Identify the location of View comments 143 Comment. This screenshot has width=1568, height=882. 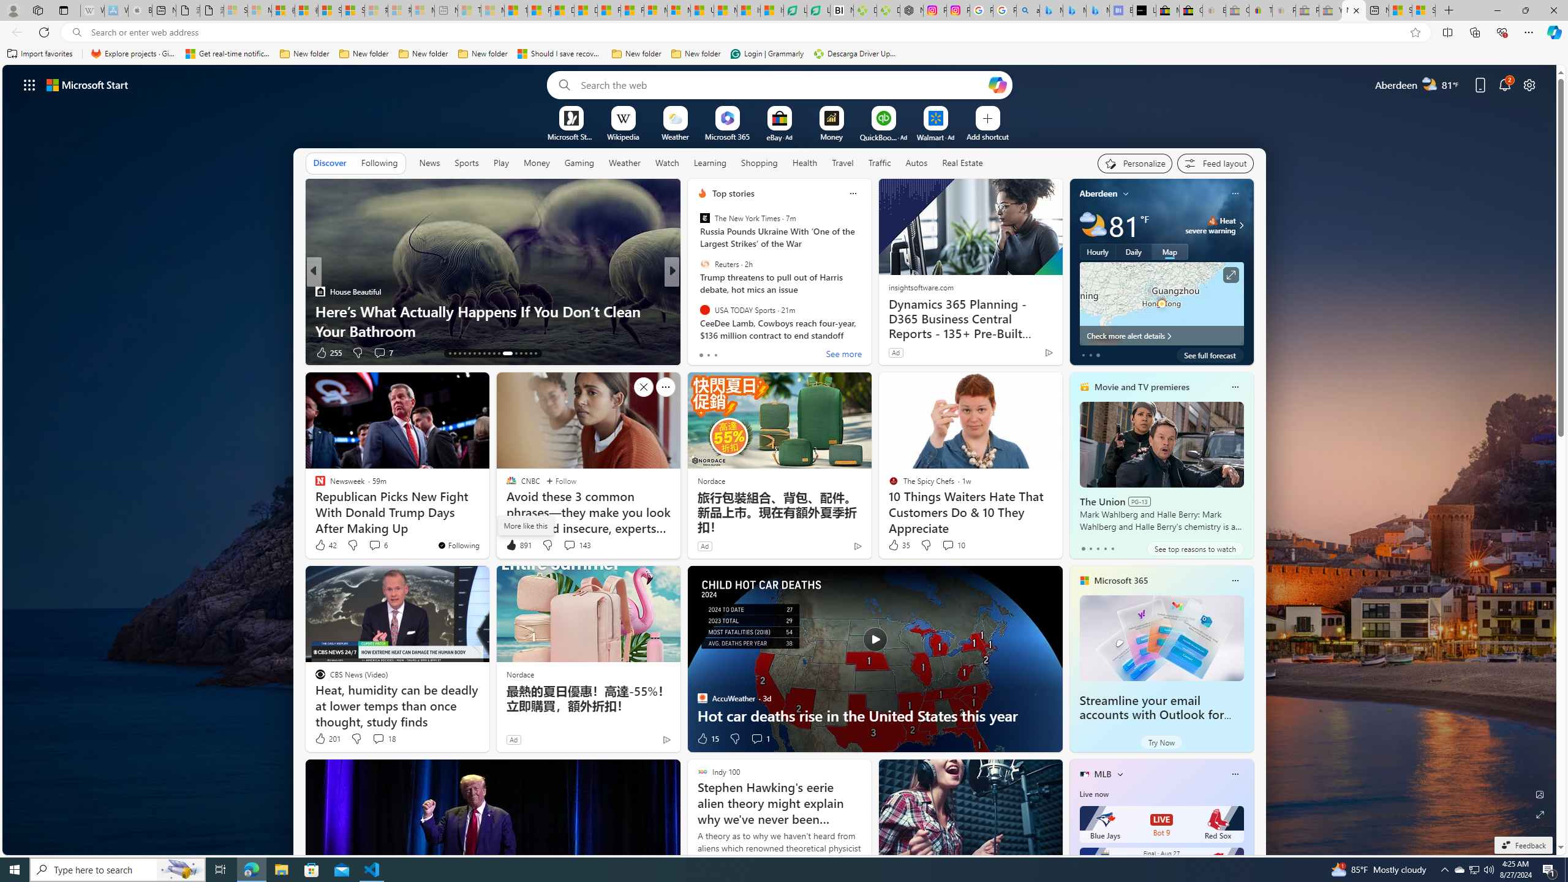
(569, 545).